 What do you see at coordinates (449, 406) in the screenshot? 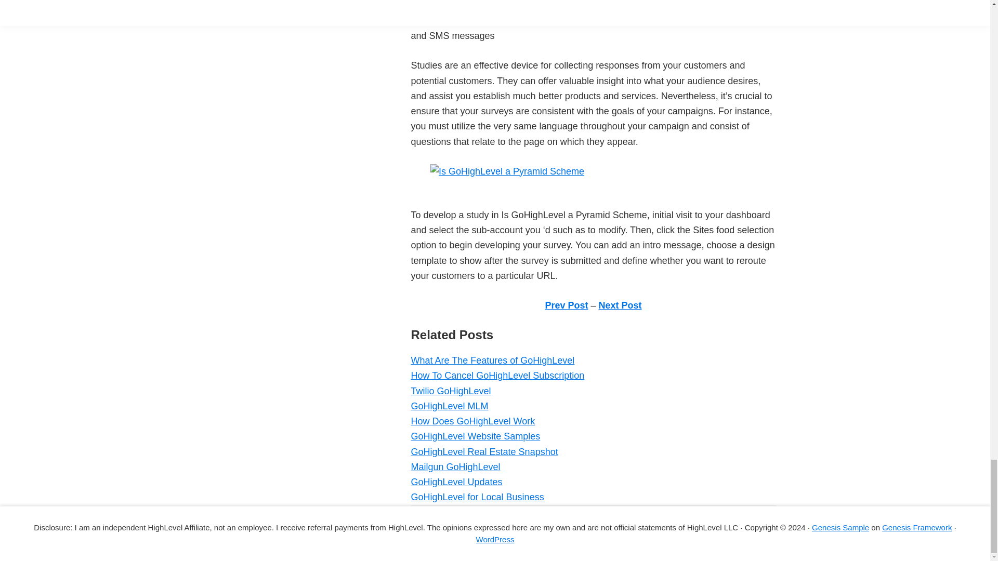
I see `GoHighLevel MLM` at bounding box center [449, 406].